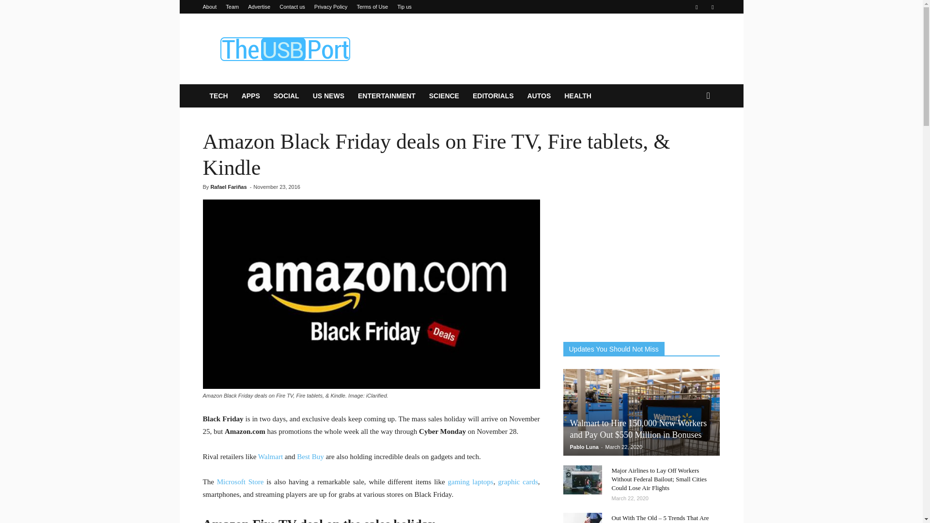 The height and width of the screenshot is (523, 930). Describe the element at coordinates (284, 48) in the screenshot. I see `The USB Port` at that location.